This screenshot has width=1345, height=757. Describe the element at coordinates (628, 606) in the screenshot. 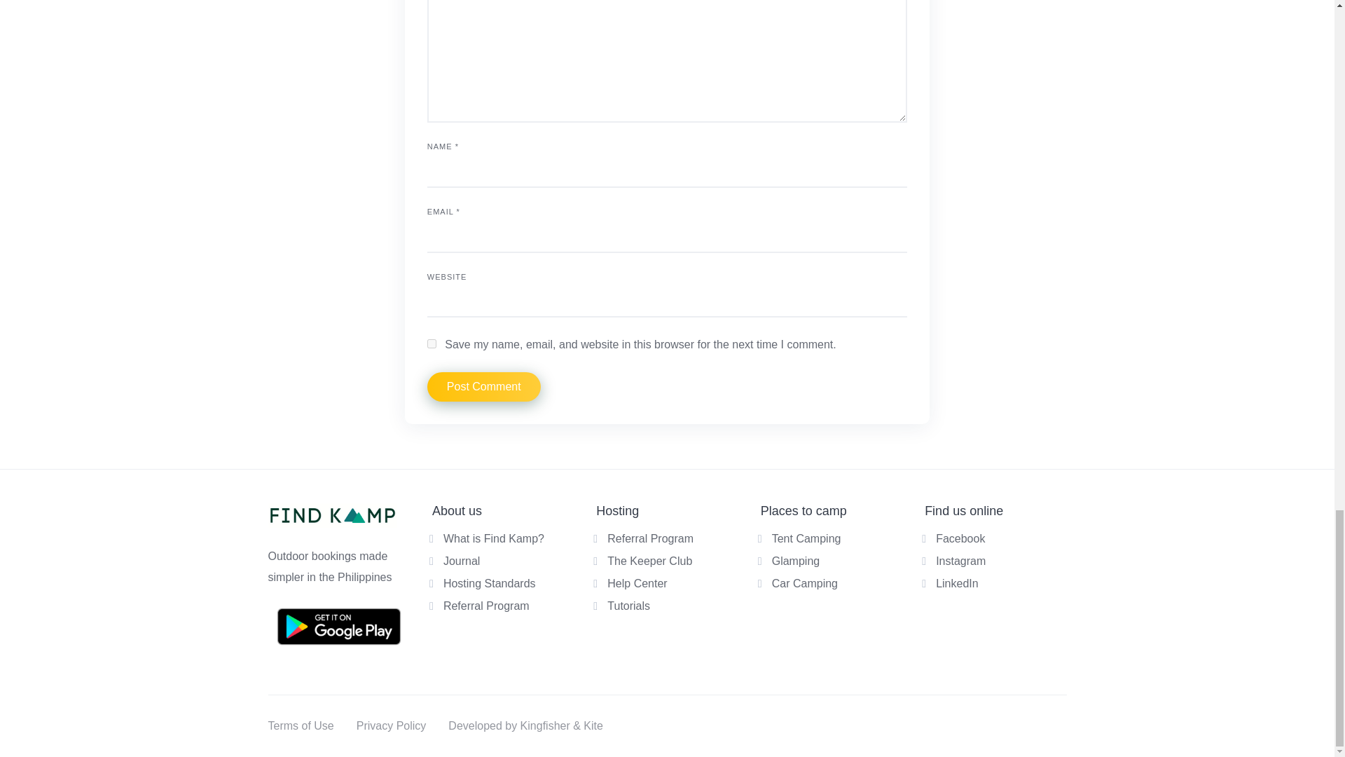

I see `Tutorials` at that location.